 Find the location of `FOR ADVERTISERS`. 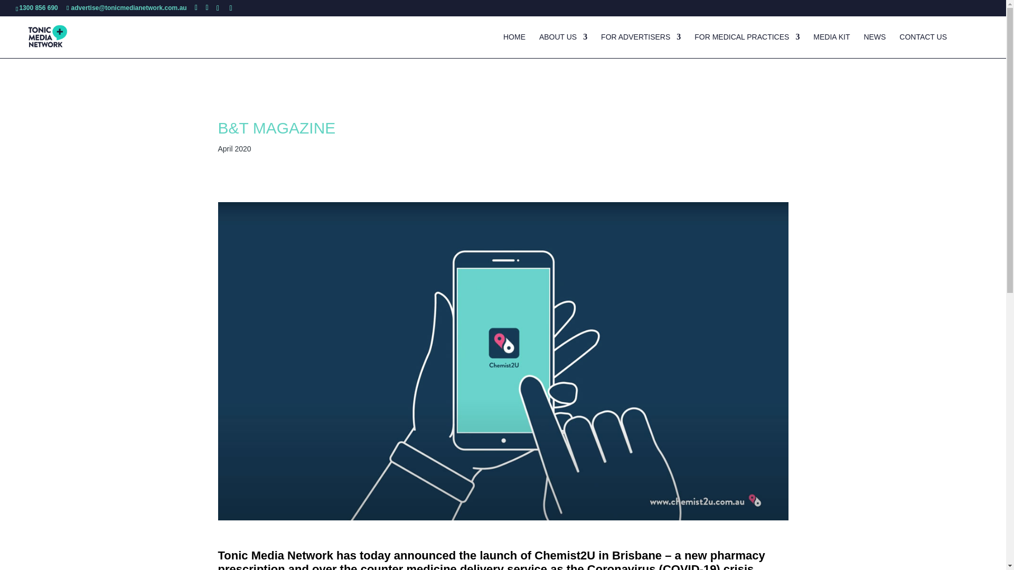

FOR ADVERTISERS is located at coordinates (641, 45).